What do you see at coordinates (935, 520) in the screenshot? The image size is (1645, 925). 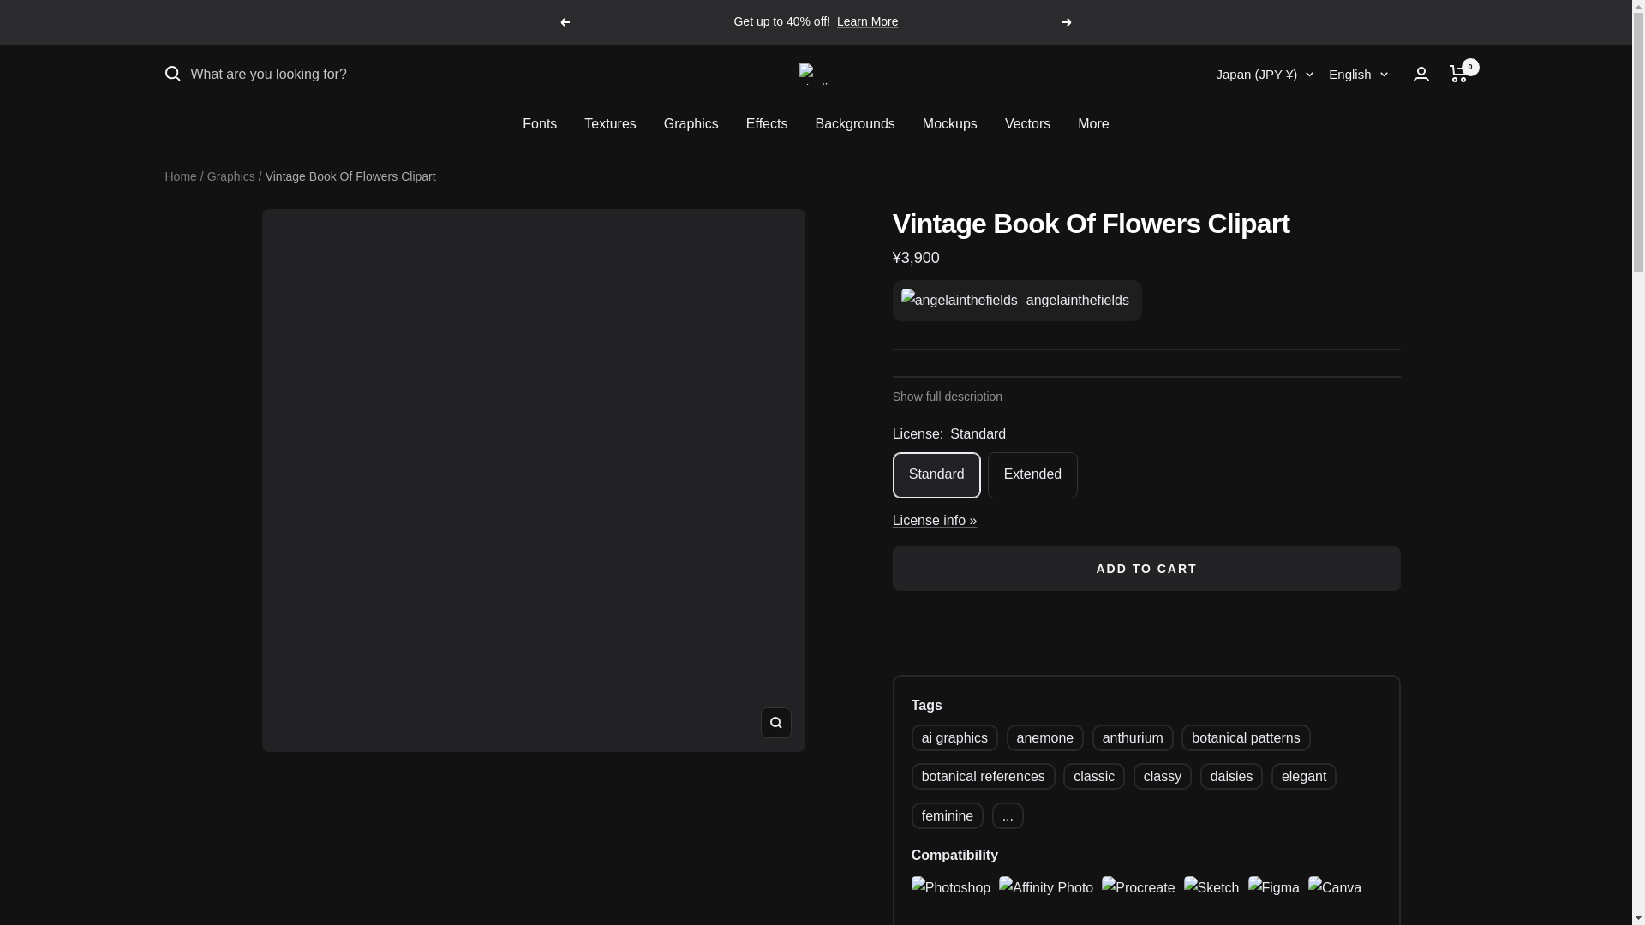 I see `License` at bounding box center [935, 520].